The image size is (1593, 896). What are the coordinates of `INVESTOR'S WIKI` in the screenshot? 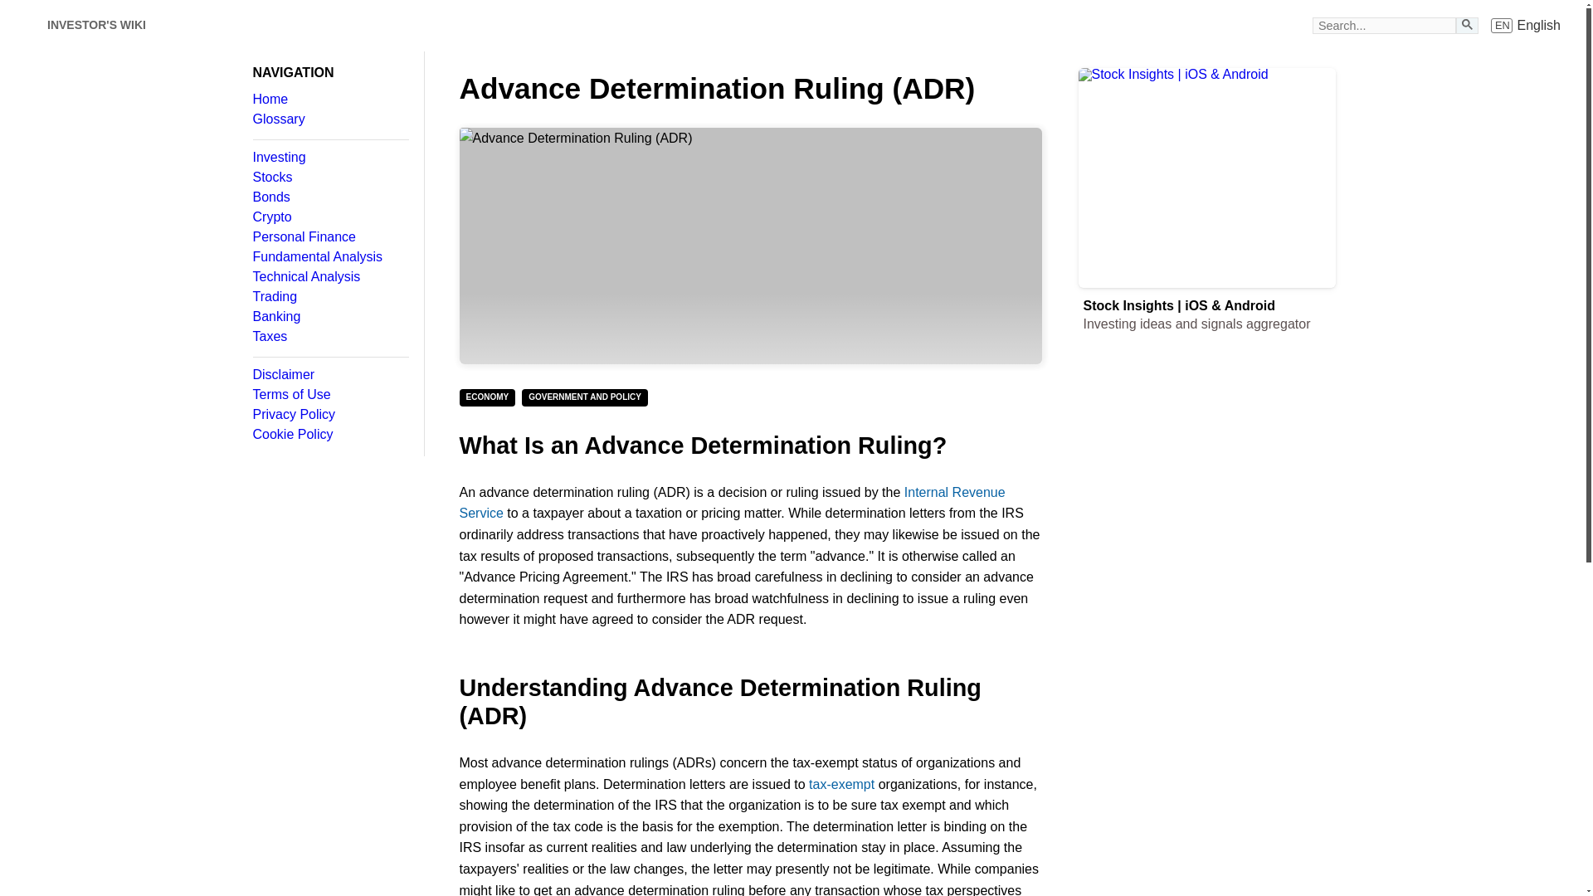 It's located at (1467, 23).